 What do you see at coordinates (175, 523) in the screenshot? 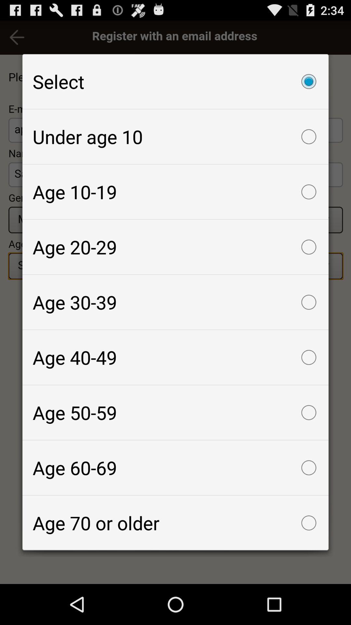
I see `choose icon below the age 60-69 checkbox` at bounding box center [175, 523].